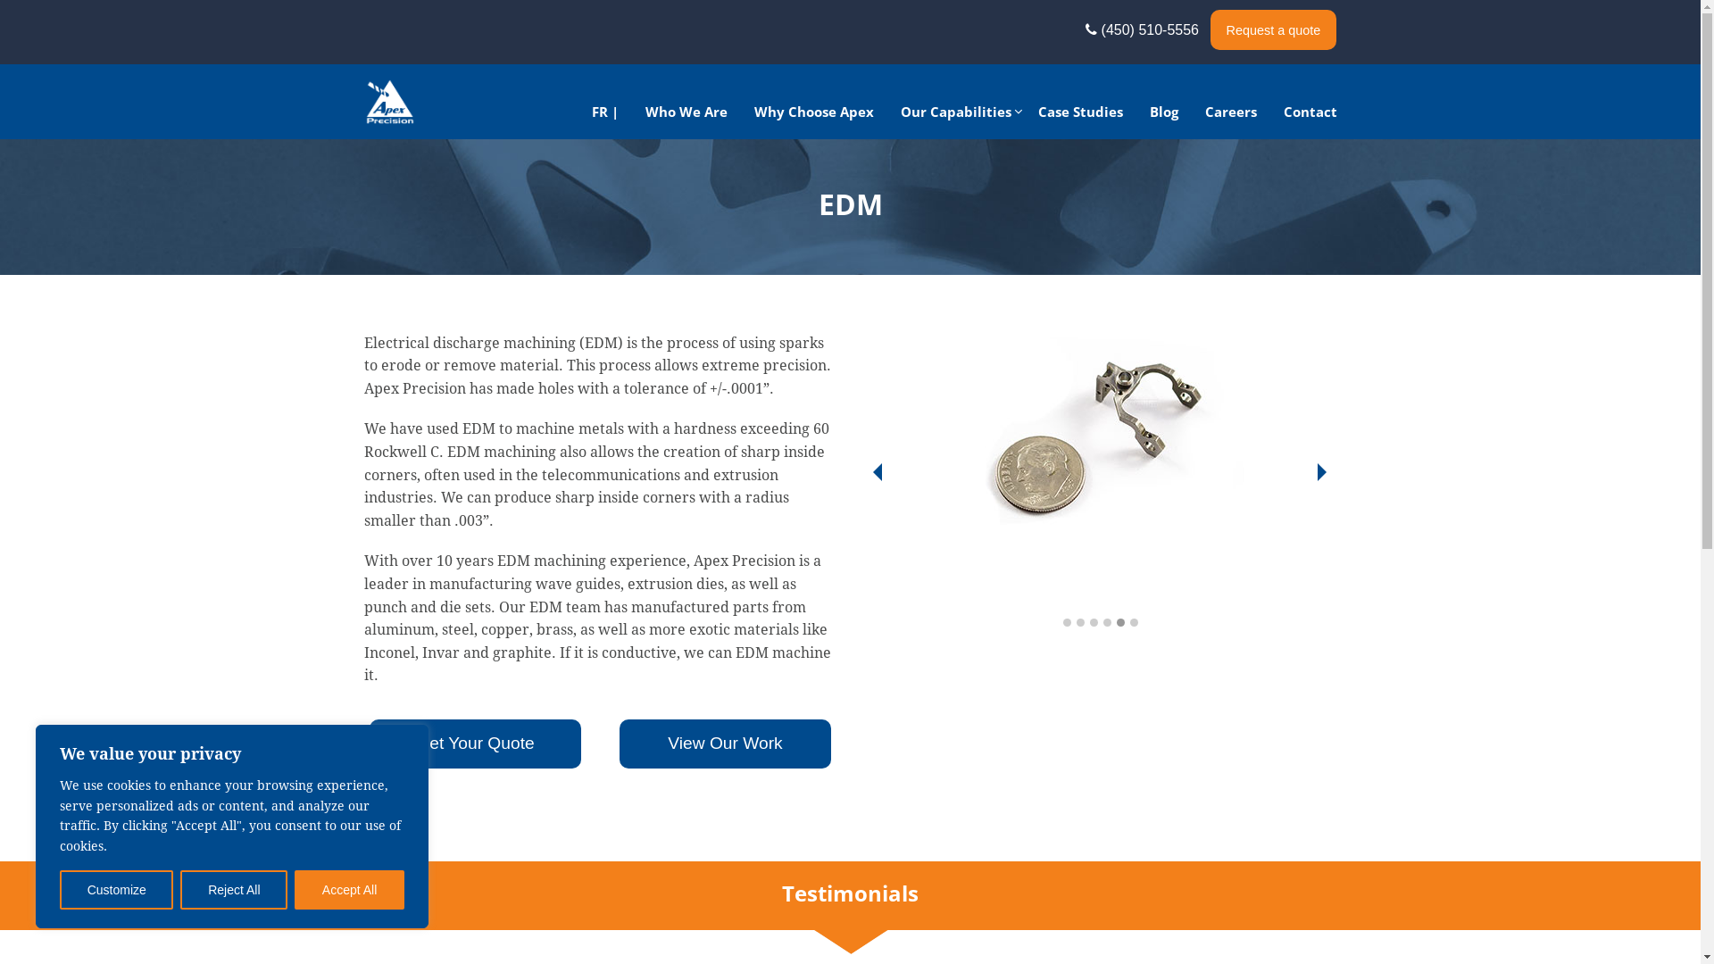 This screenshot has width=1714, height=964. I want to click on Customize, so click(116, 890).